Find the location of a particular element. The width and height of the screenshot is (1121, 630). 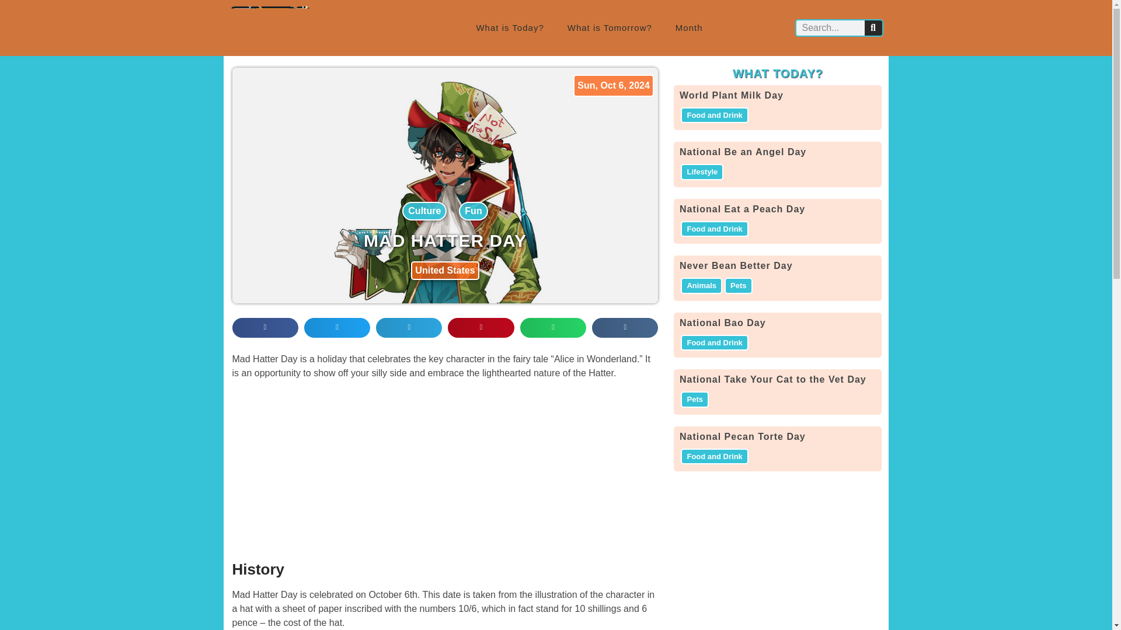

What is Today? is located at coordinates (509, 28).